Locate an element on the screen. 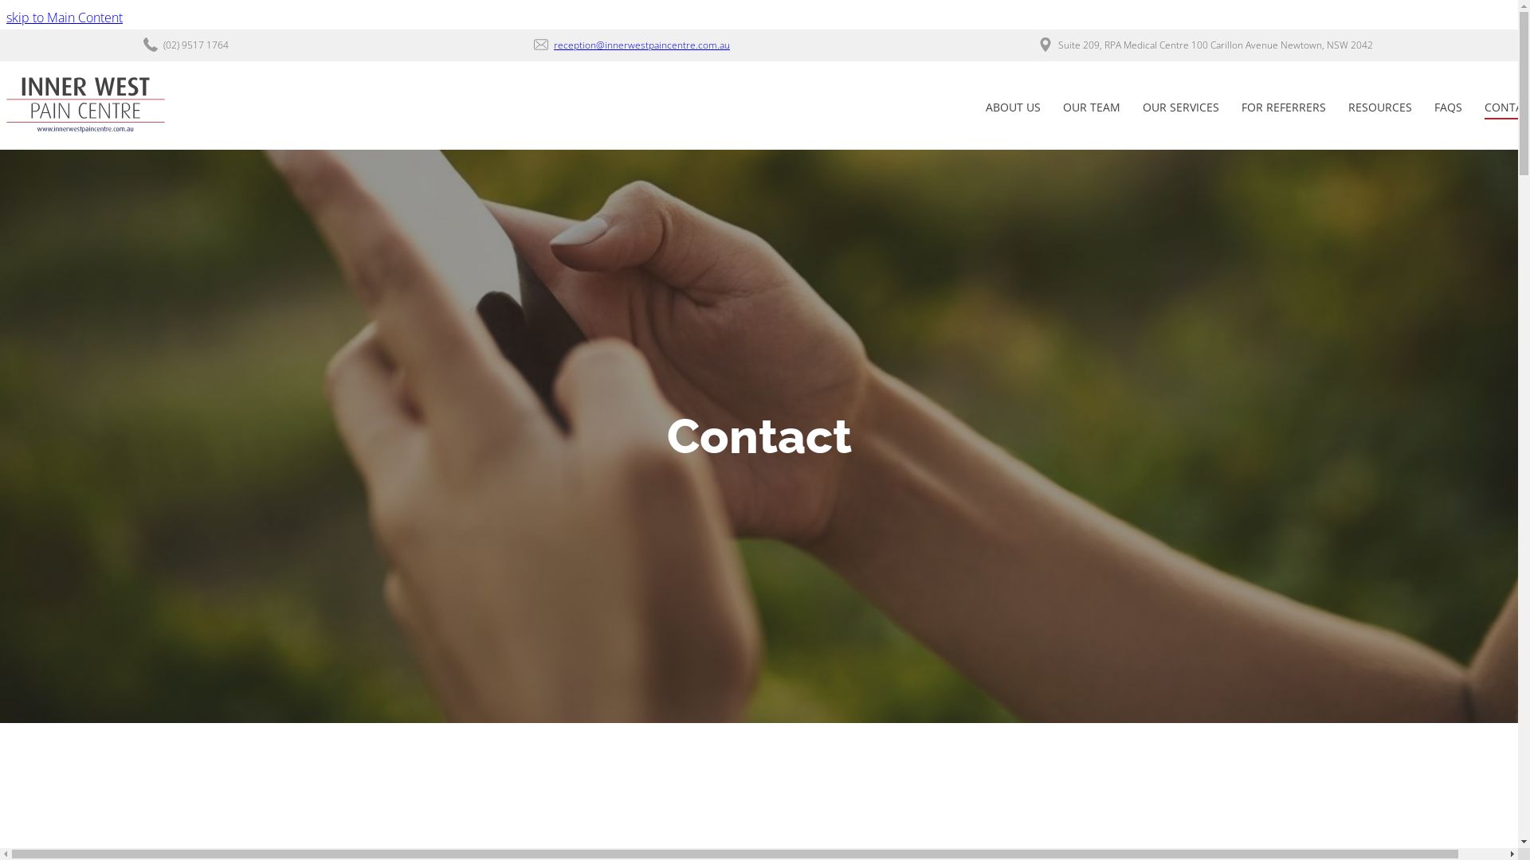 The height and width of the screenshot is (860, 1530). FOR REFERRERS is located at coordinates (1284, 110).